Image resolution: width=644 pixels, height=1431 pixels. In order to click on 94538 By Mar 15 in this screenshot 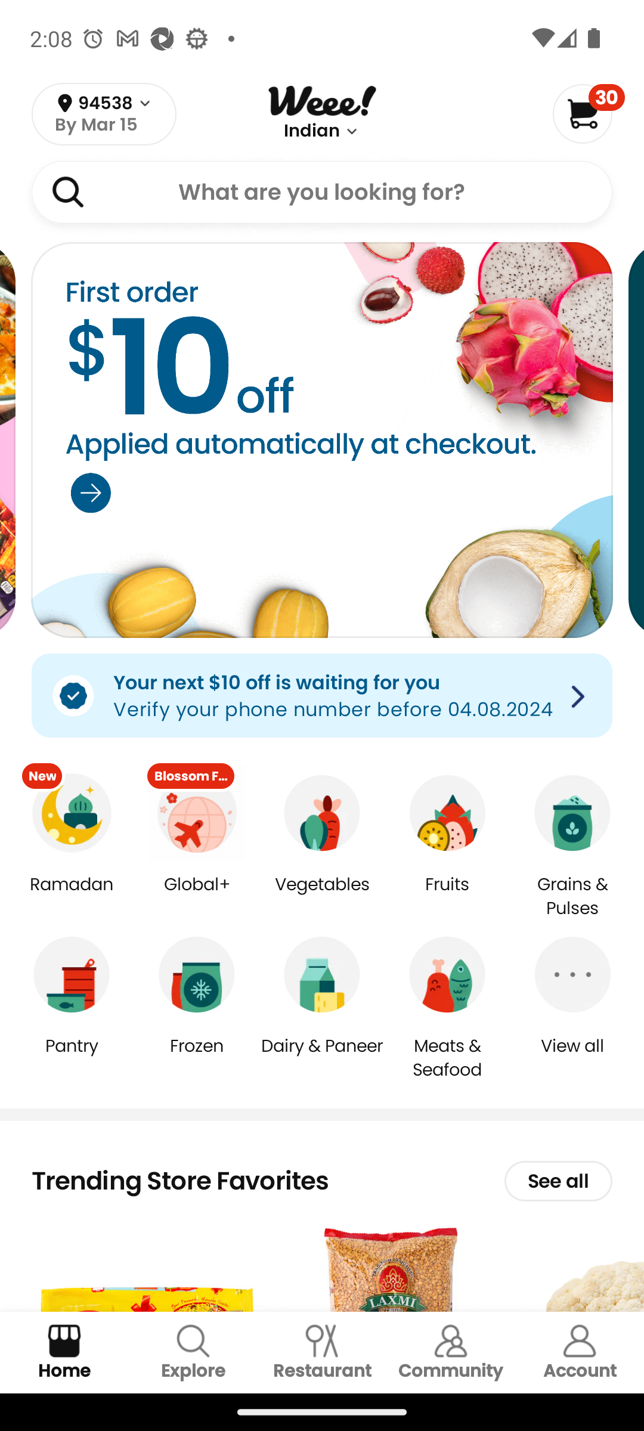, I will do `click(104, 114)`.